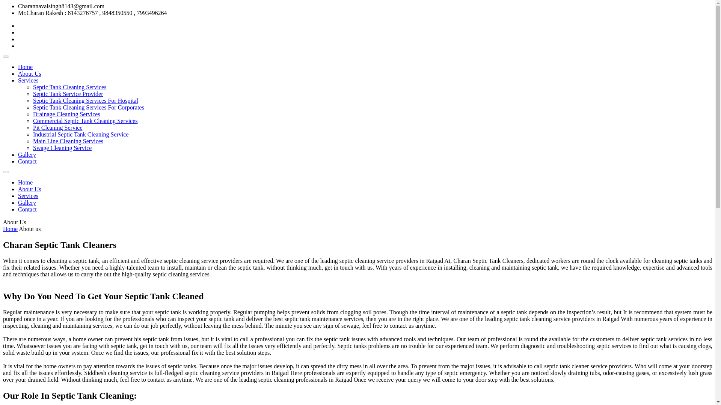 Image resolution: width=721 pixels, height=405 pixels. What do you see at coordinates (29, 73) in the screenshot?
I see `About Us` at bounding box center [29, 73].